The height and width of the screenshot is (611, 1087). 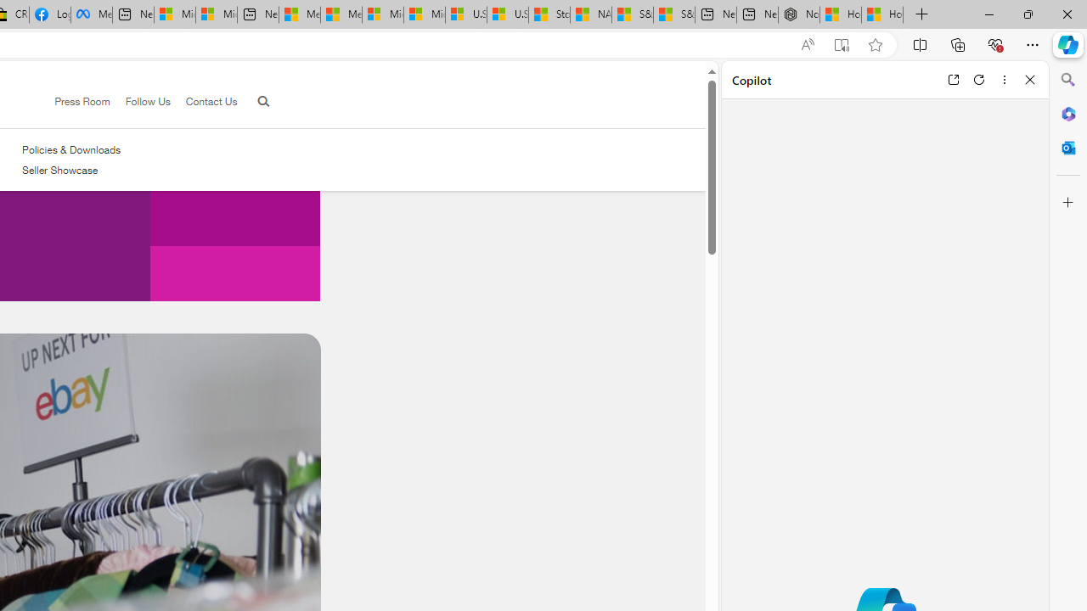 What do you see at coordinates (1068, 148) in the screenshot?
I see `Outlook` at bounding box center [1068, 148].